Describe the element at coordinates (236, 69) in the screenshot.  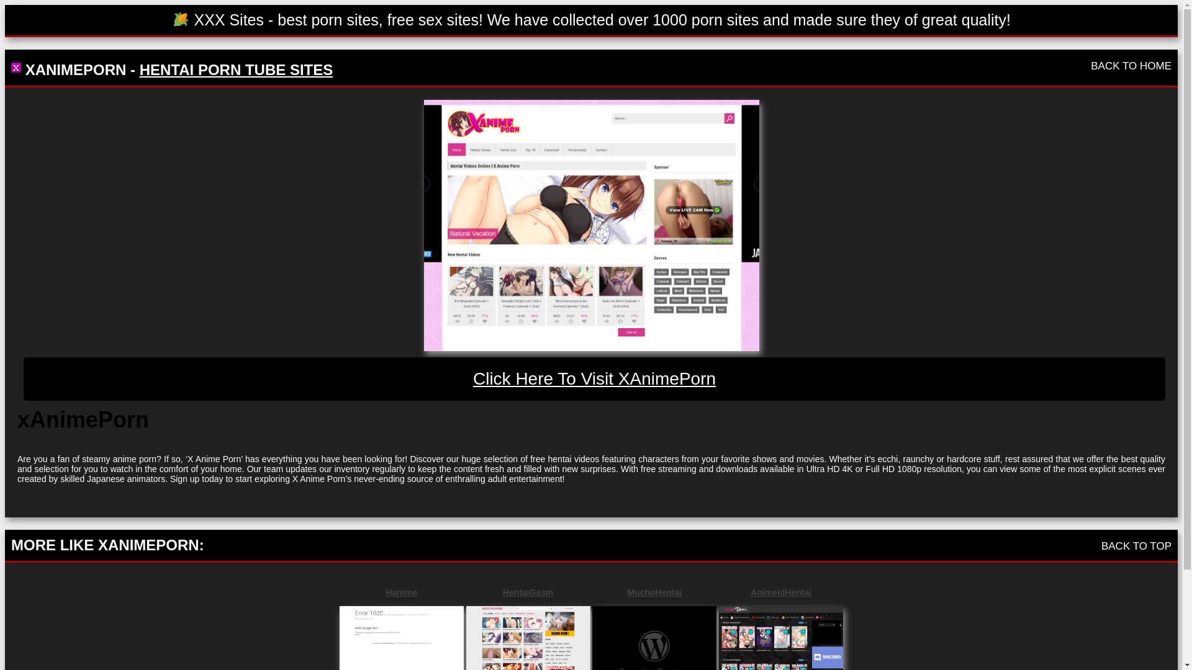
I see `HENTAI PORN TUBE SITES` at that location.